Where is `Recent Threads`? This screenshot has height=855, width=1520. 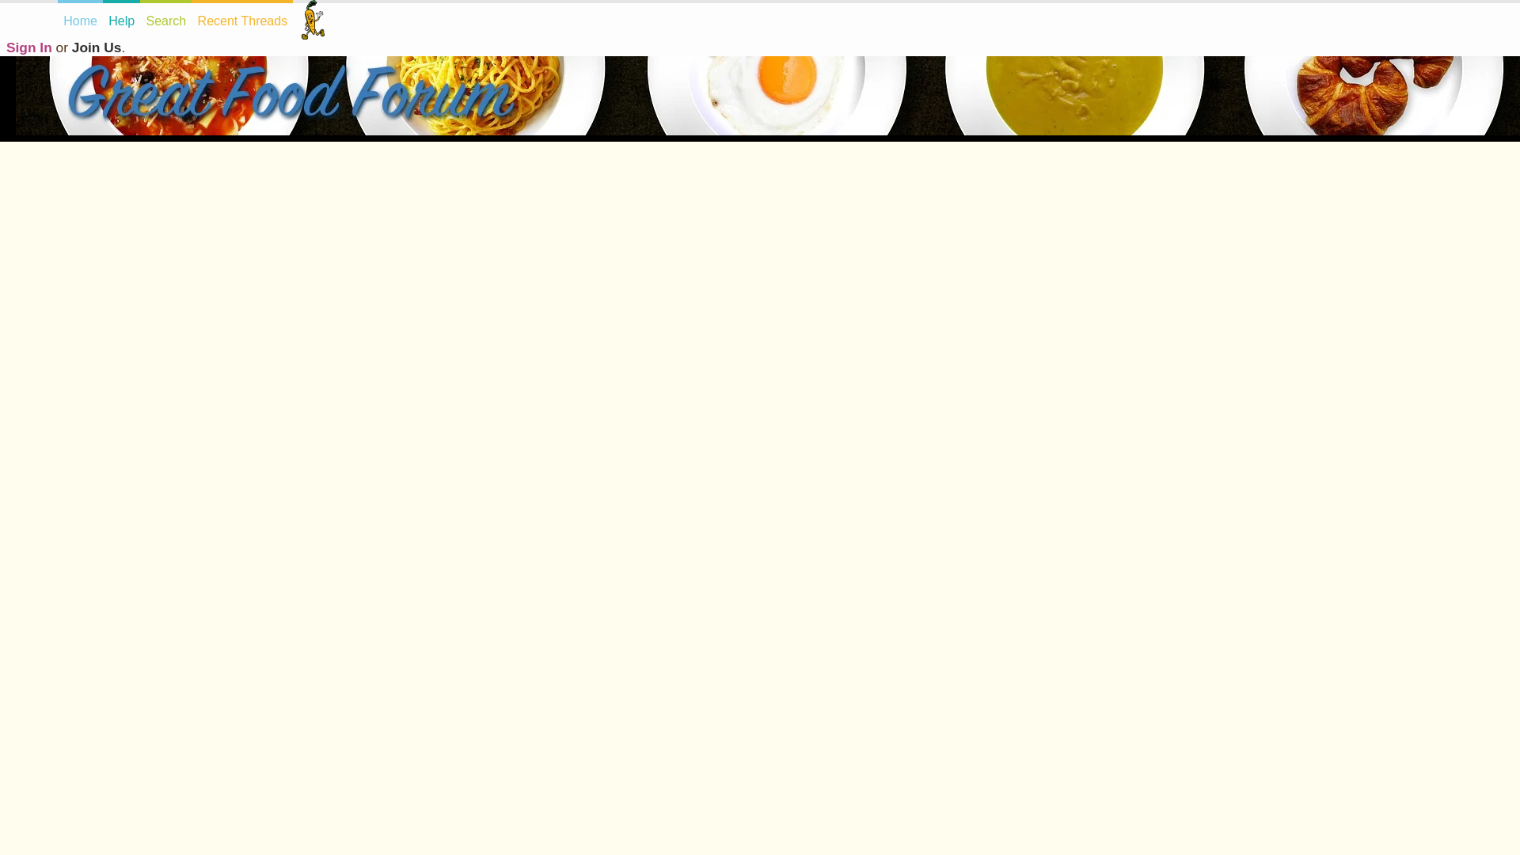 Recent Threads is located at coordinates (242, 19).